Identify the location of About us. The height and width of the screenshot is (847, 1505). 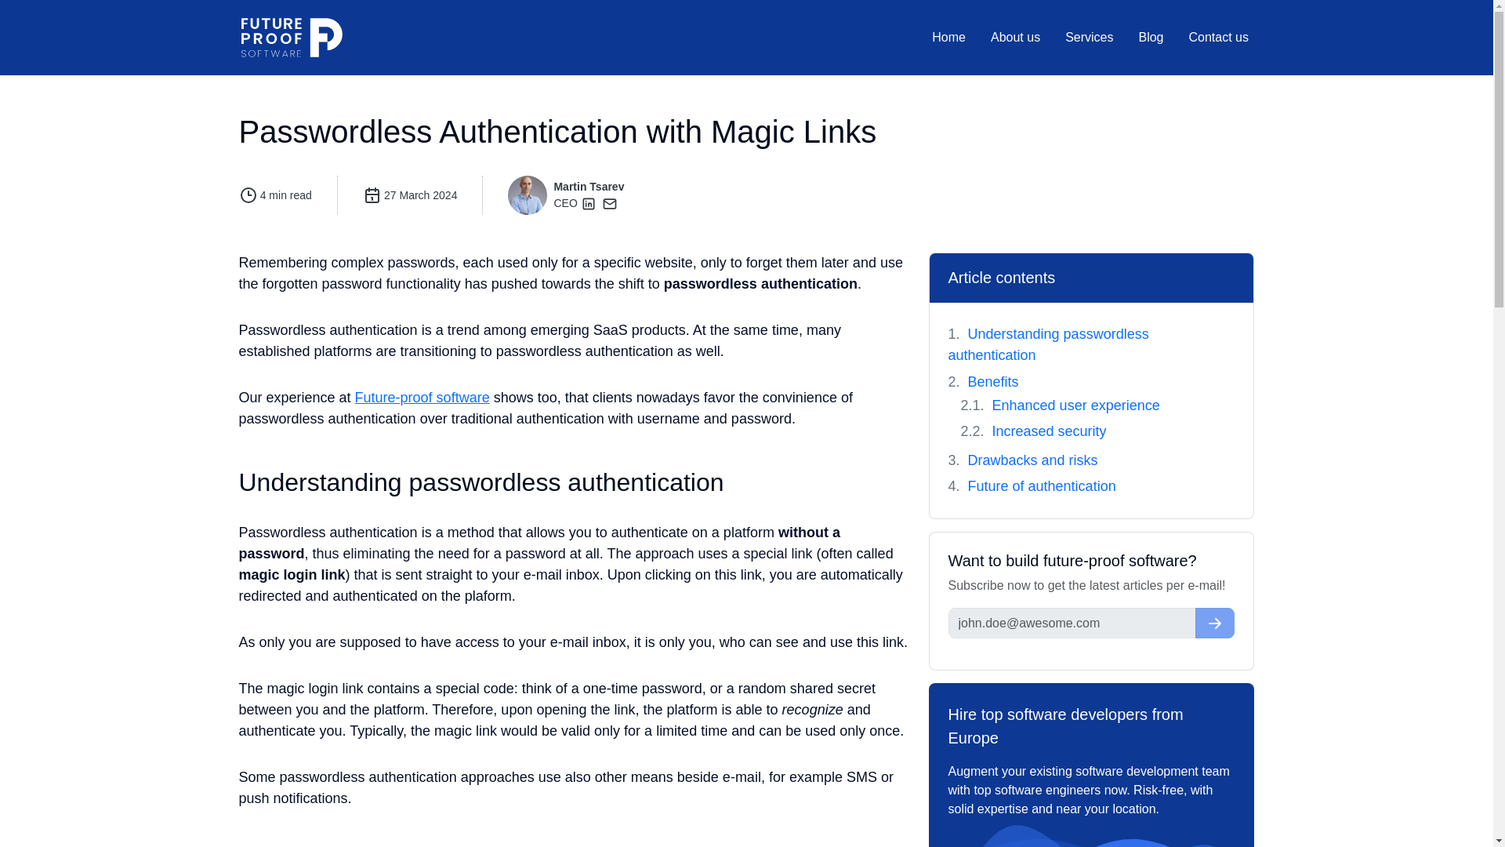
(1014, 37).